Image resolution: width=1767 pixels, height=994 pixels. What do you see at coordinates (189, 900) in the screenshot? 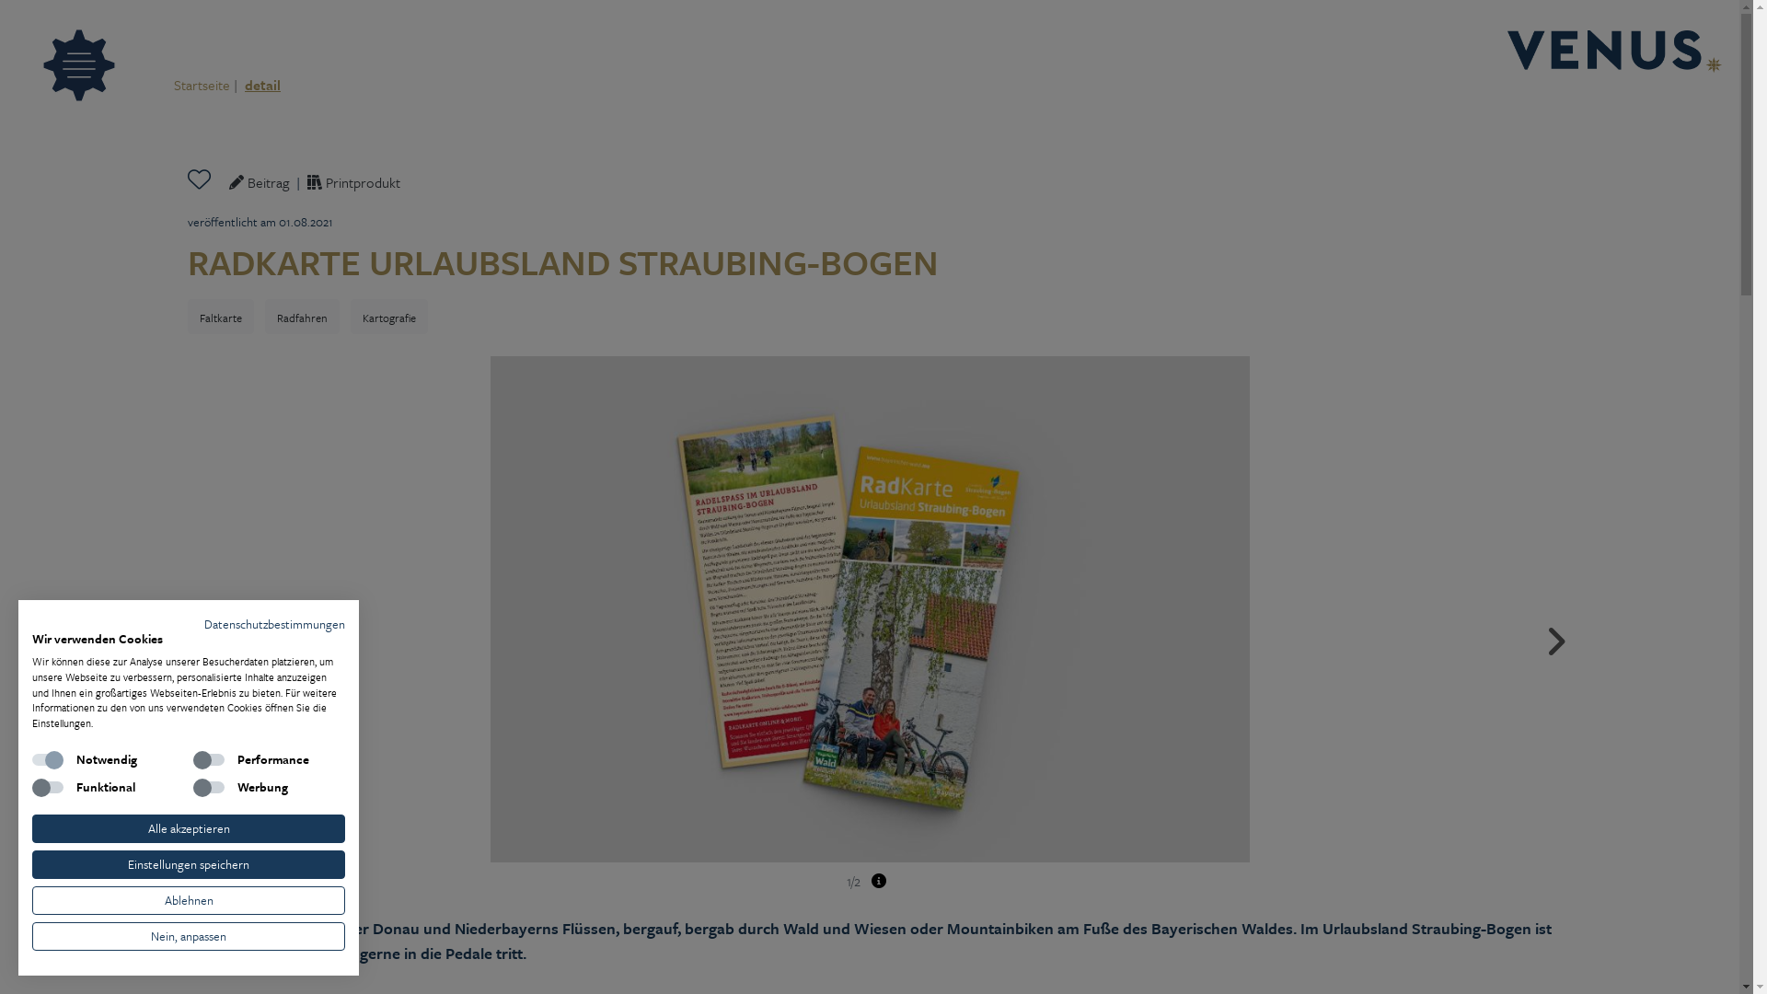
I see `Ablehnen` at bounding box center [189, 900].